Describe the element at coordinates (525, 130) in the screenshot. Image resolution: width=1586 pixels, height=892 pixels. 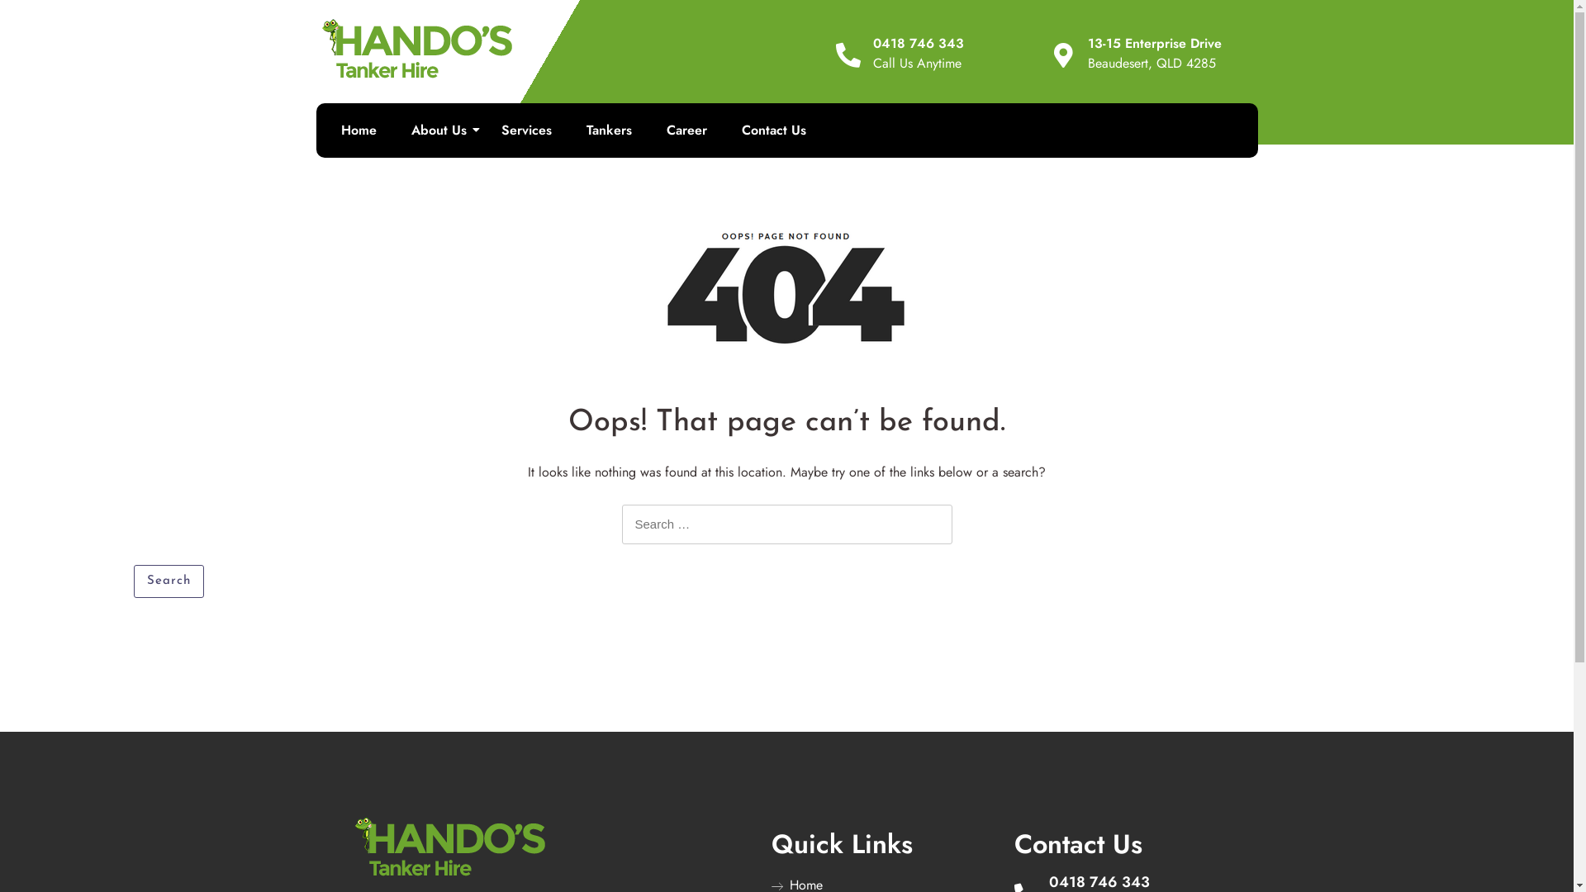
I see `Services` at that location.